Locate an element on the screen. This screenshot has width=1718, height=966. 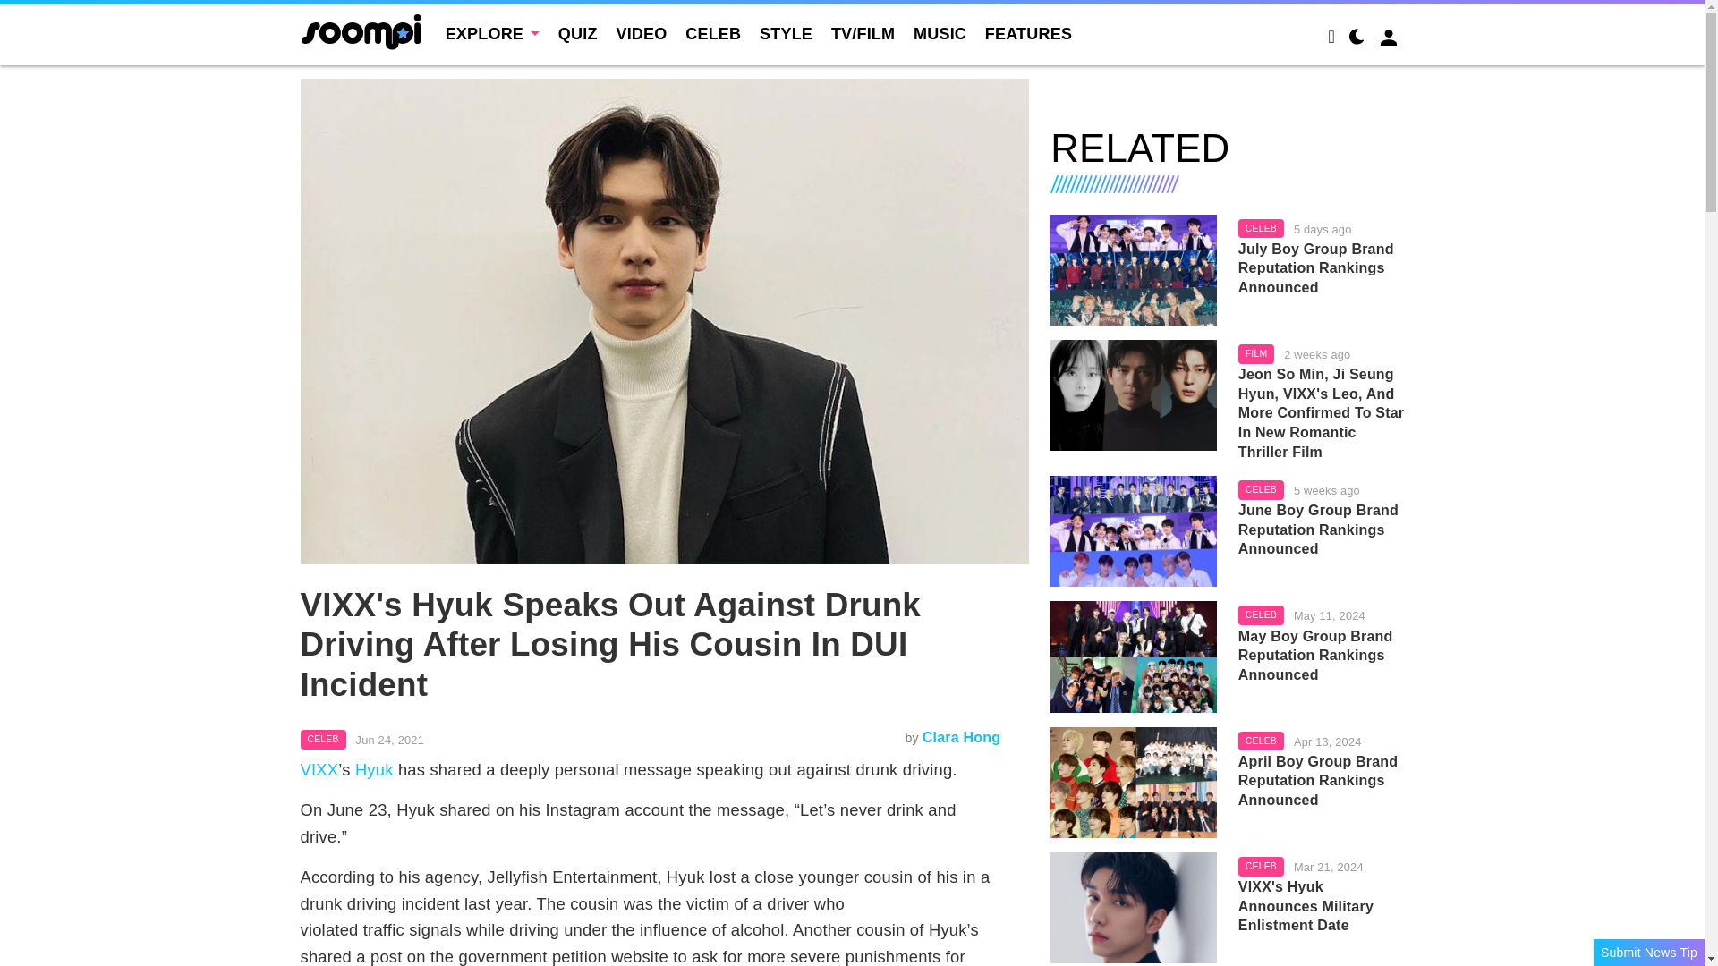
Night Mode Toggle is located at coordinates (1357, 39).